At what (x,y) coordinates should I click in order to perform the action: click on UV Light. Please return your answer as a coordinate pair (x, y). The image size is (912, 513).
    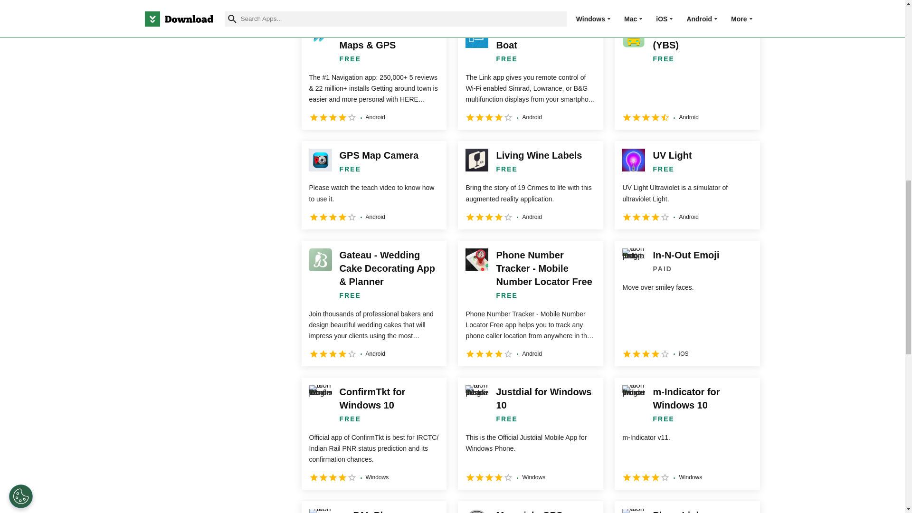
    Looking at the image, I should click on (687, 185).